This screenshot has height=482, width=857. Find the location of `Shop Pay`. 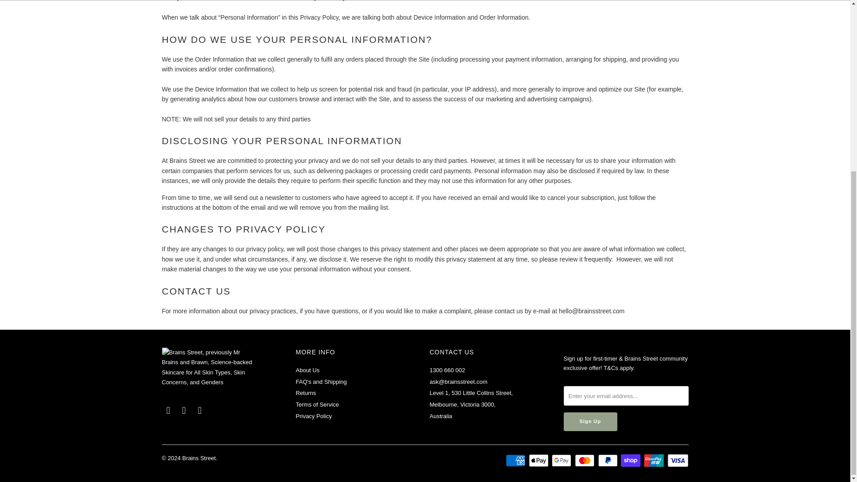

Shop Pay is located at coordinates (631, 461).